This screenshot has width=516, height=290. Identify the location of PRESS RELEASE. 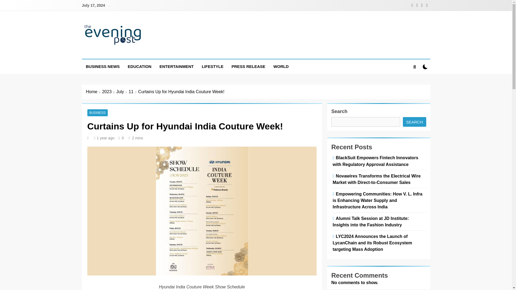
(248, 67).